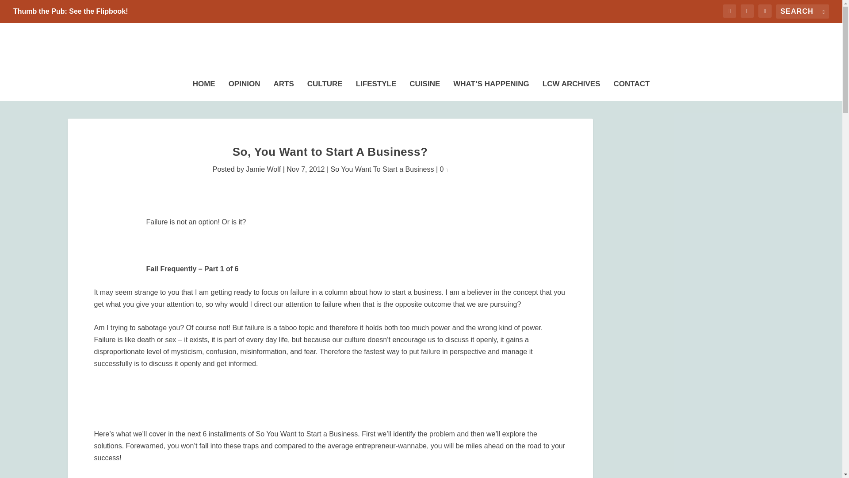  I want to click on Posts by Jamie Wolf, so click(264, 169).